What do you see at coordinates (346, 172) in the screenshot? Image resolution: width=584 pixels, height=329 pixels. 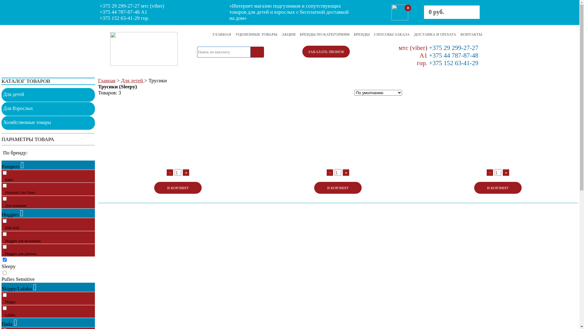 I see `+` at bounding box center [346, 172].